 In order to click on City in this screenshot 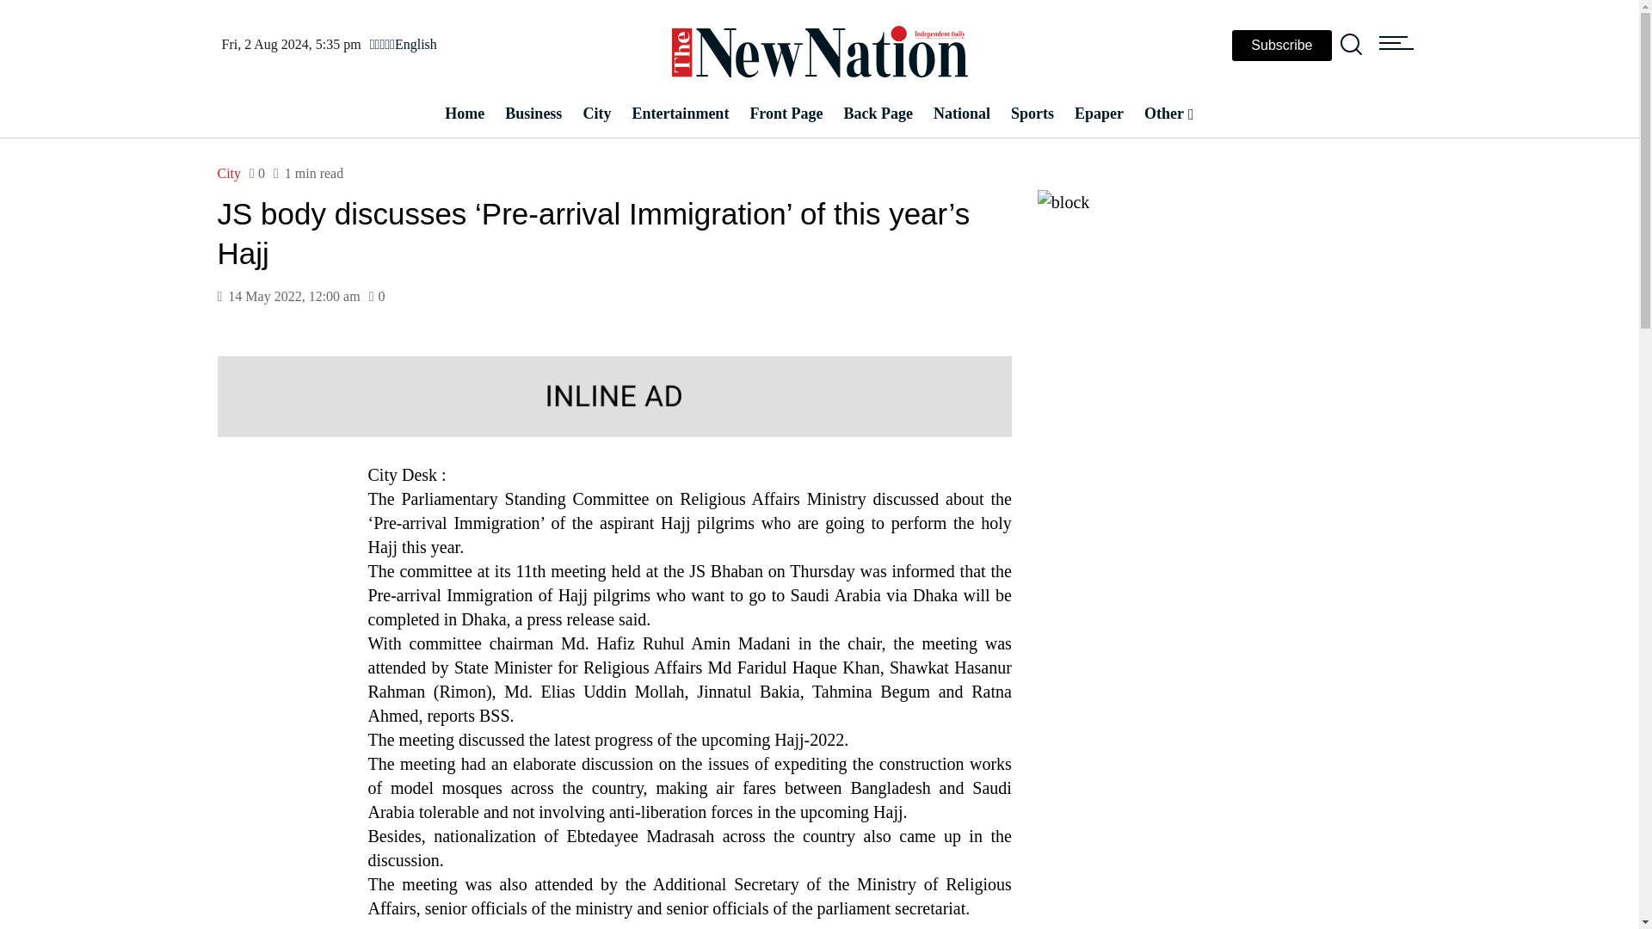, I will do `click(229, 174)`.